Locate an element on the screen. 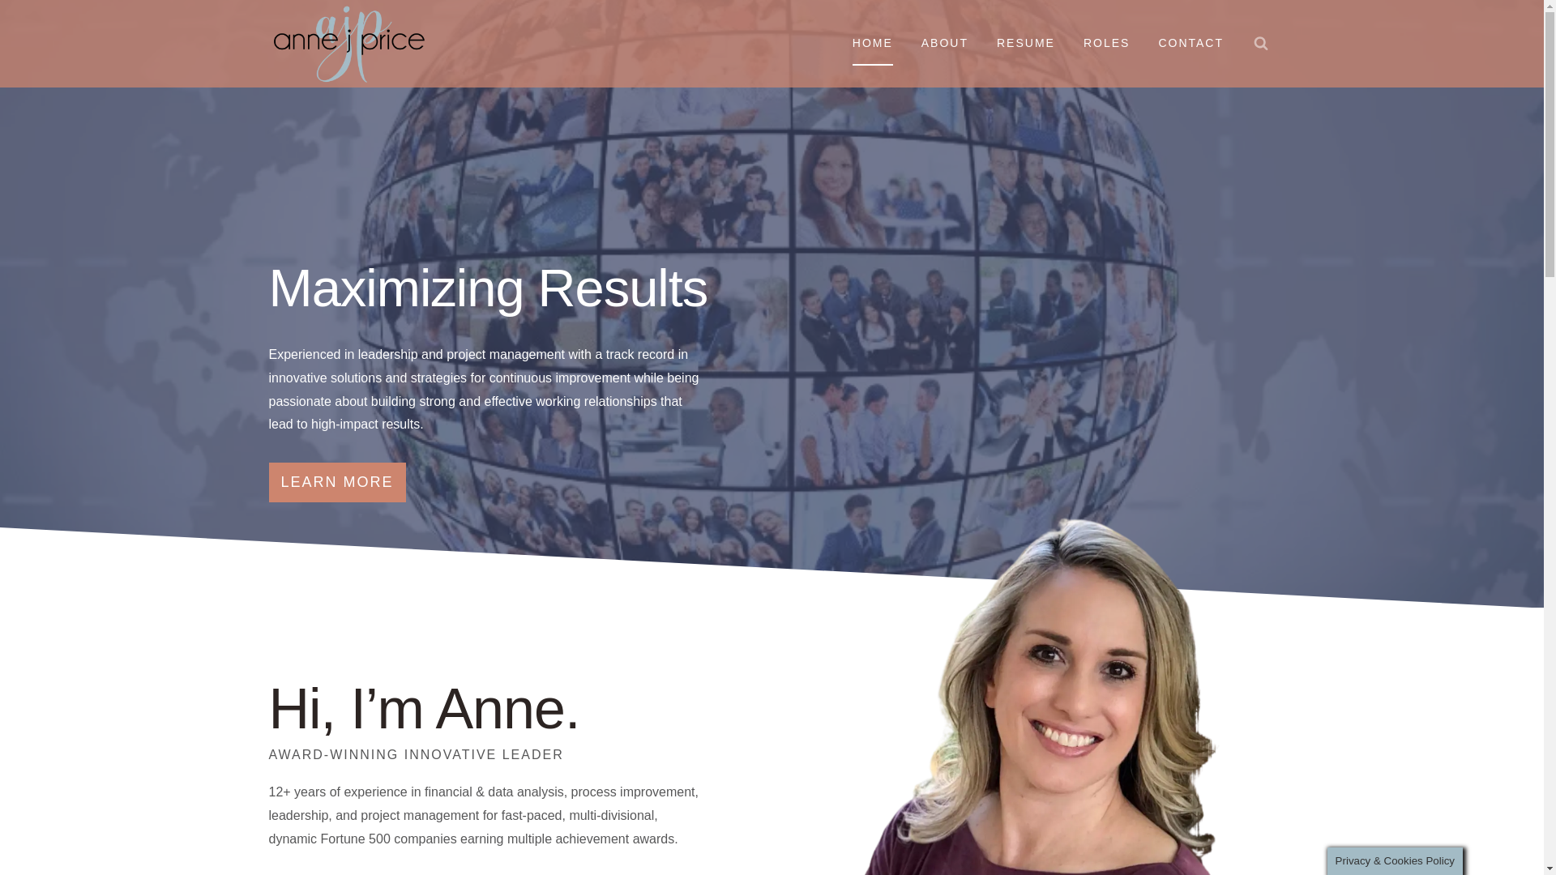 This screenshot has height=875, width=1556. RESUME is located at coordinates (1025, 43).